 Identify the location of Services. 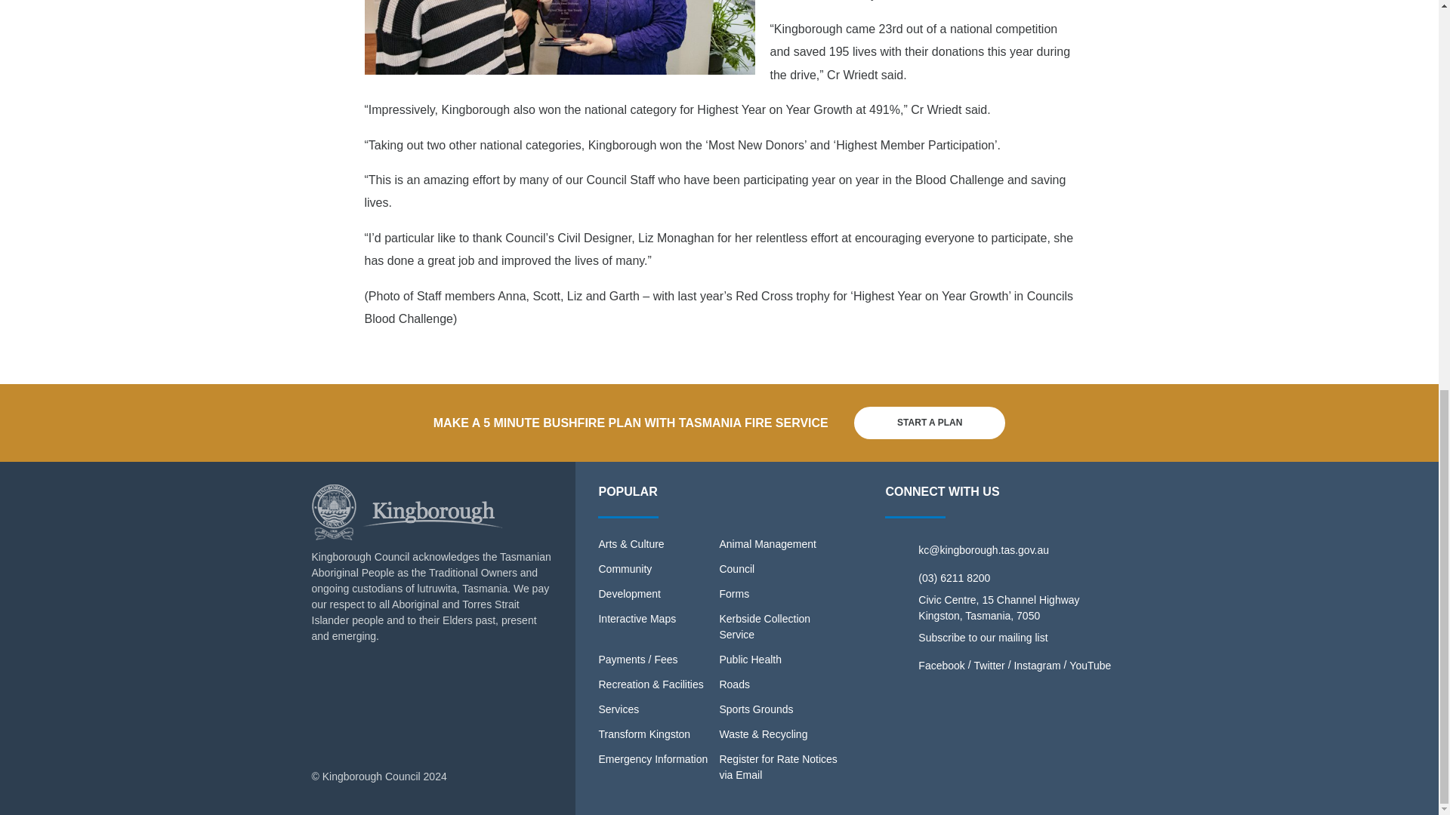
(618, 709).